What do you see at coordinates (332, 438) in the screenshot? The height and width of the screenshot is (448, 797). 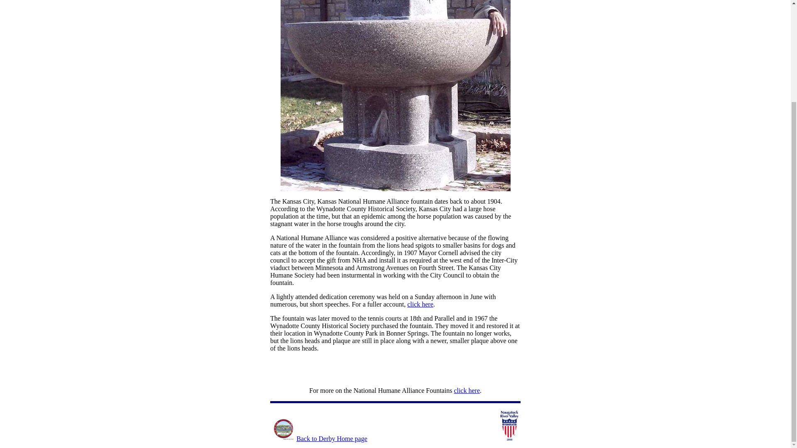 I see `Back to Derby Home page` at bounding box center [332, 438].